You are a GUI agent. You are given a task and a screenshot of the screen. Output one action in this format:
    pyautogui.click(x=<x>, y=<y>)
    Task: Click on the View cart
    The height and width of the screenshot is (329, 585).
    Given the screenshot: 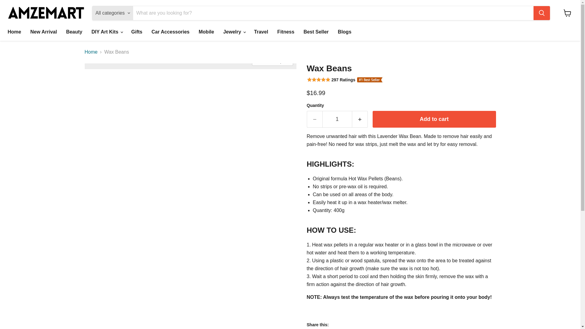 What is the action you would take?
    pyautogui.click(x=567, y=13)
    